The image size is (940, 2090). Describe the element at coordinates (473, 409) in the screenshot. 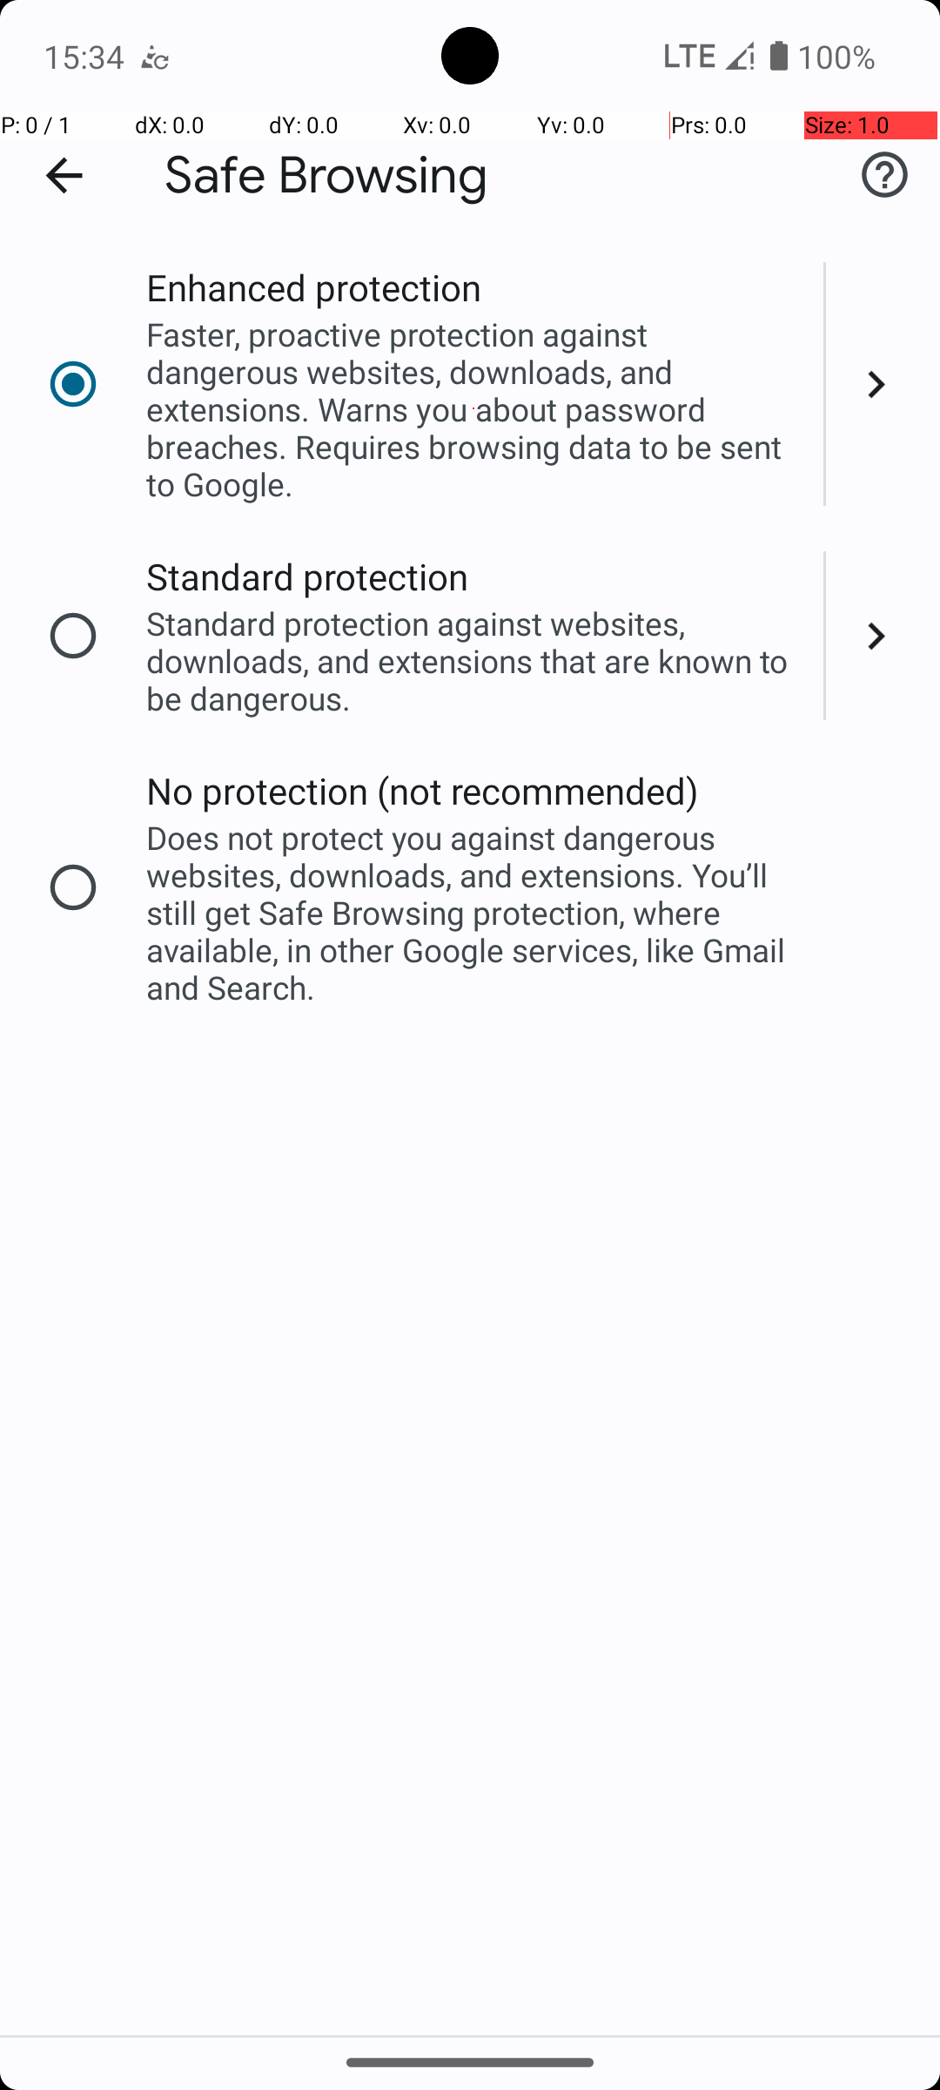

I see `Faster, proactive protection against dangerous websites, downloads, and extensions. Warns you about password breaches. Requires browsing data to be sent to Google.` at that location.